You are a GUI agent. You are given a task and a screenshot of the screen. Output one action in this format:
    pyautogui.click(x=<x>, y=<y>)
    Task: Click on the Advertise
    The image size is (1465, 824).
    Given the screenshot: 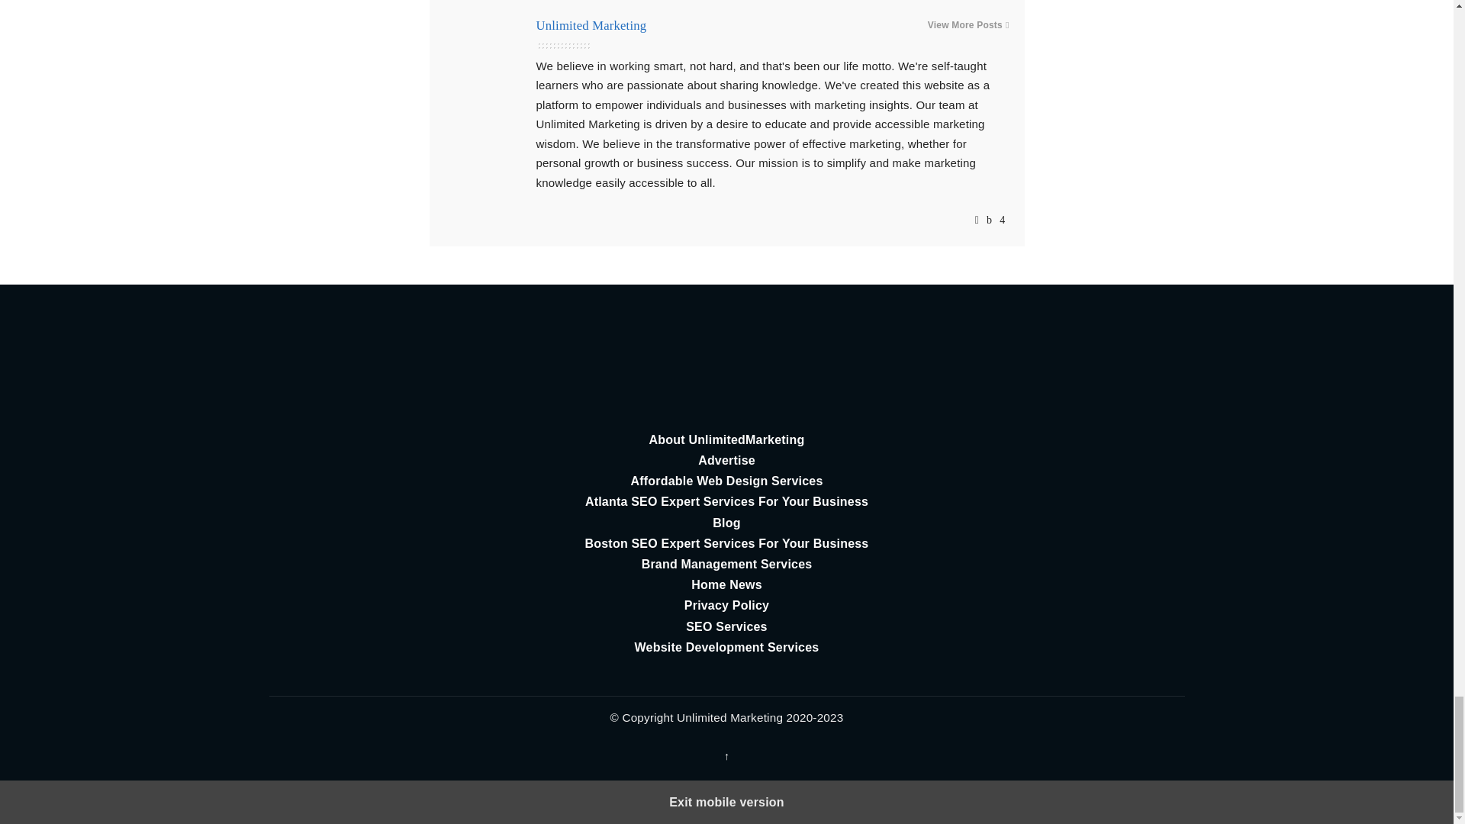 What is the action you would take?
    pyautogui.click(x=726, y=459)
    